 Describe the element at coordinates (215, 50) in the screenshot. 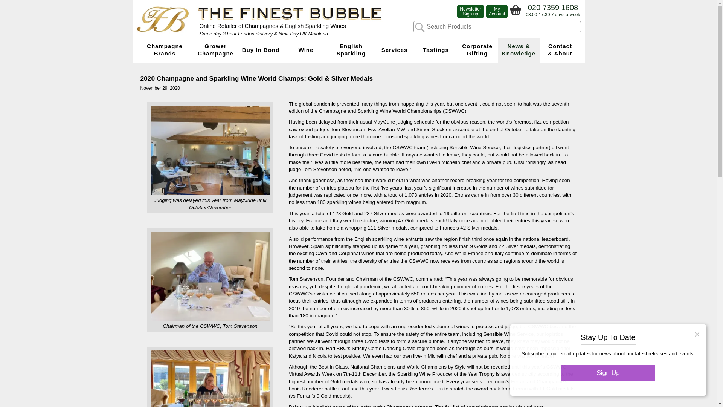

I see `My Account` at that location.